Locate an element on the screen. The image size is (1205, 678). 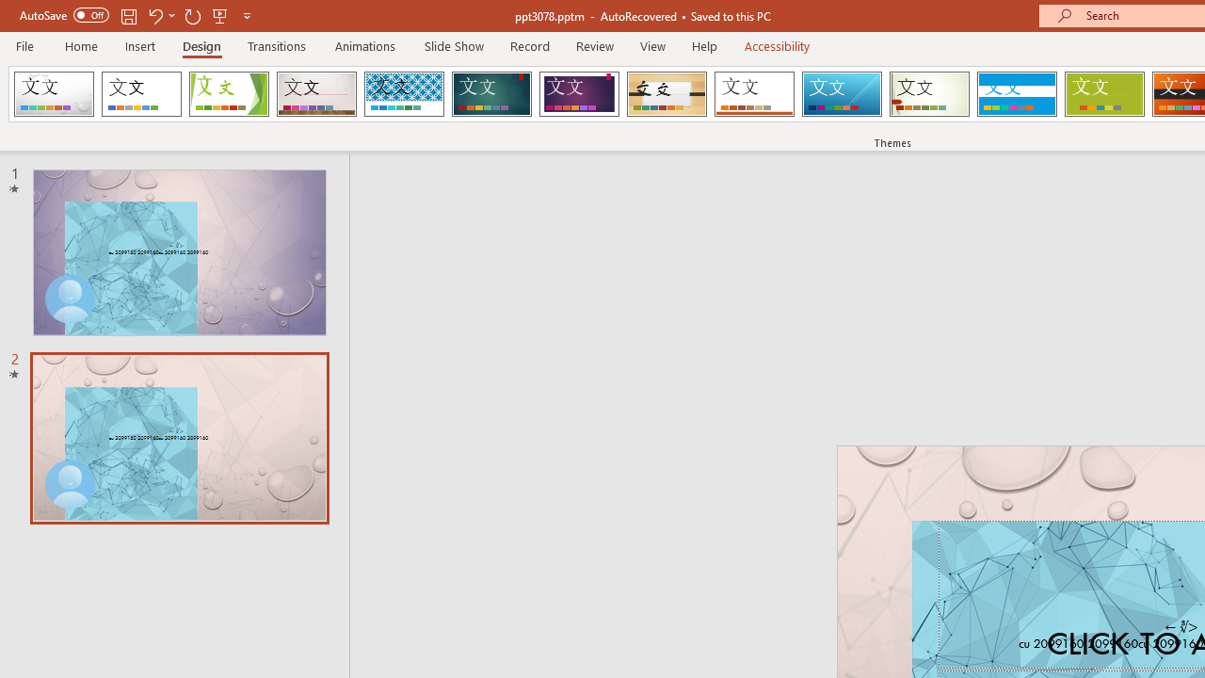
Slice is located at coordinates (842, 94).